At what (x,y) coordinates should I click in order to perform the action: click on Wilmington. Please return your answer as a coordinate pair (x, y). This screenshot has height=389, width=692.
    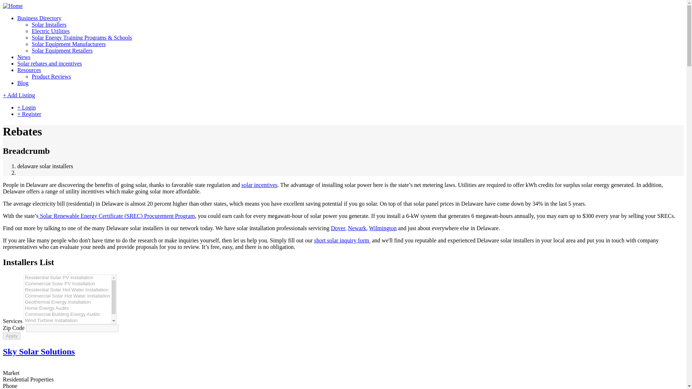
    Looking at the image, I should click on (383, 228).